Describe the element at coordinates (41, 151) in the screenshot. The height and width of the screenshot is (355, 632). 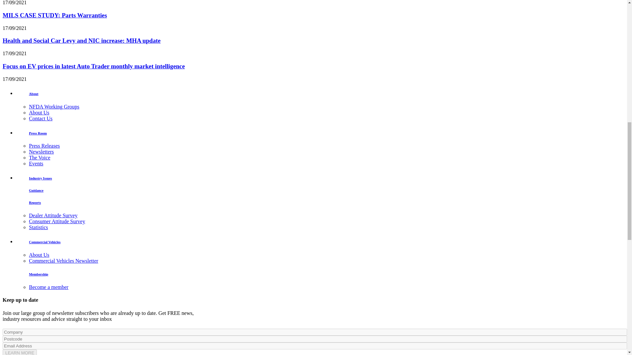
I see `Newsletters` at that location.